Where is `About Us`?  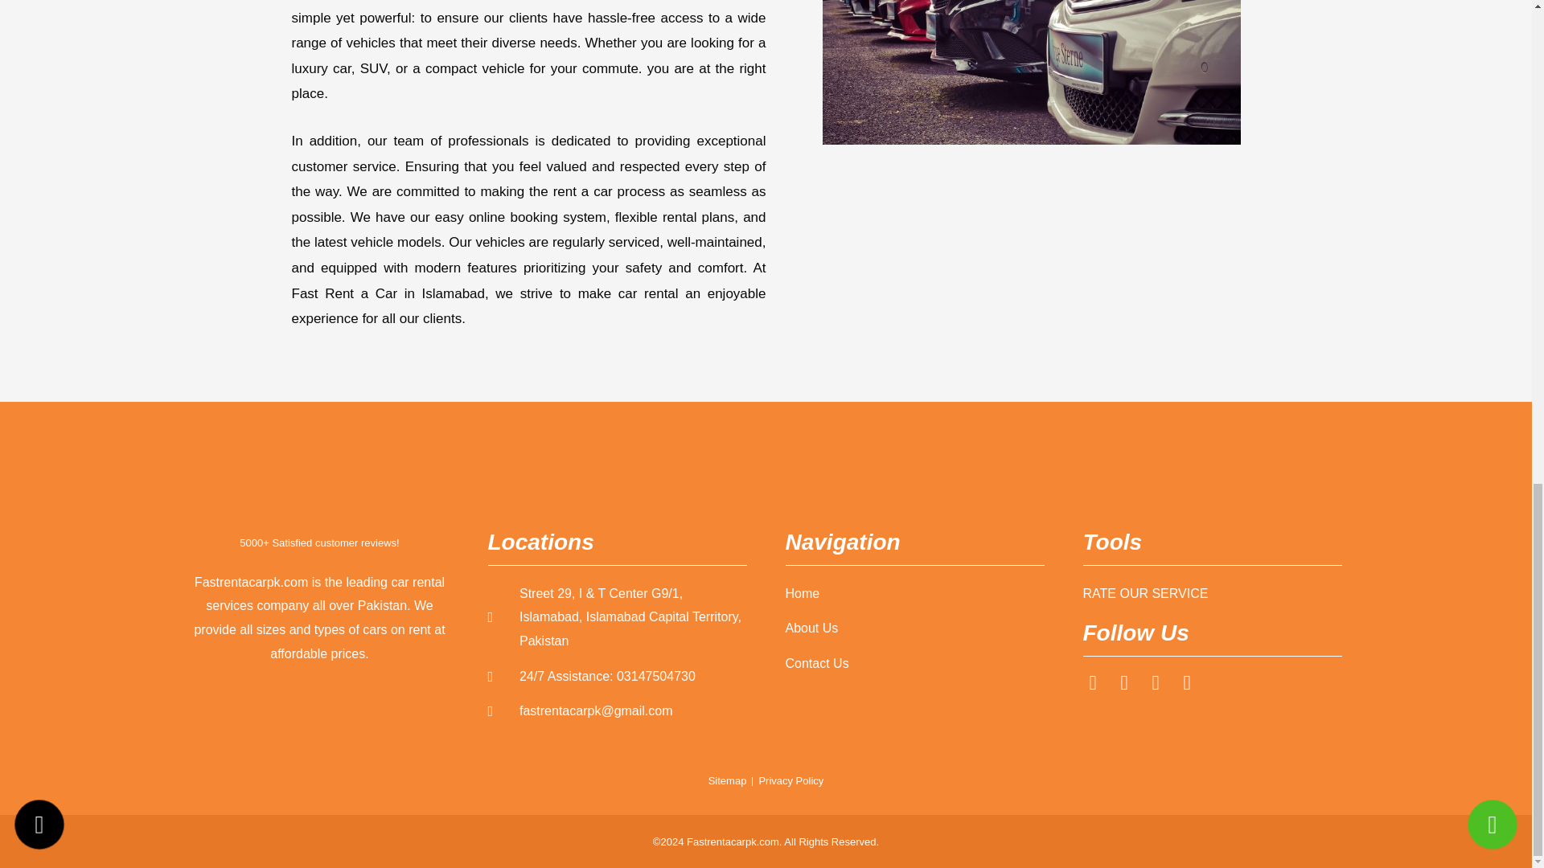
About Us is located at coordinates (914, 628).